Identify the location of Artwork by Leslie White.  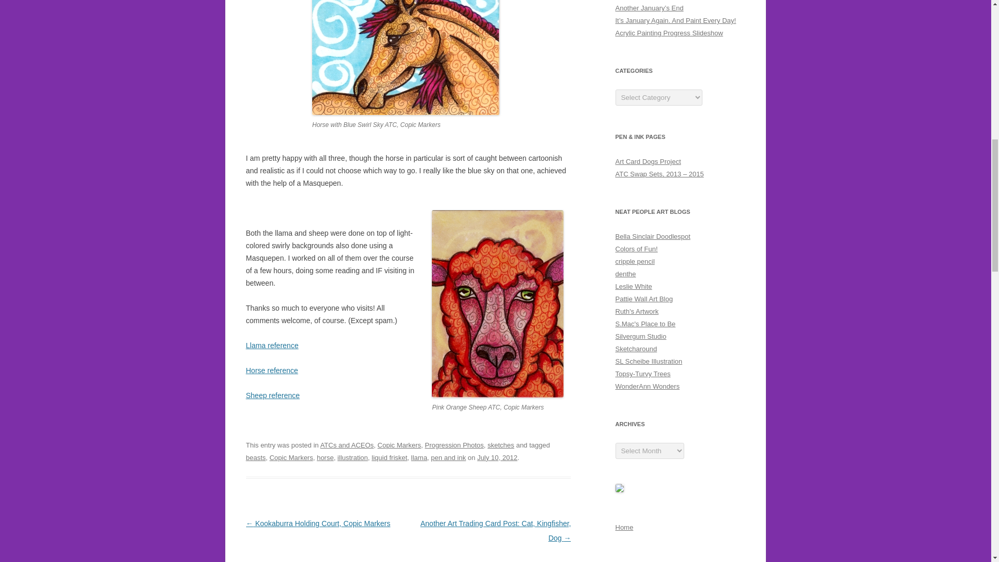
(634, 286).